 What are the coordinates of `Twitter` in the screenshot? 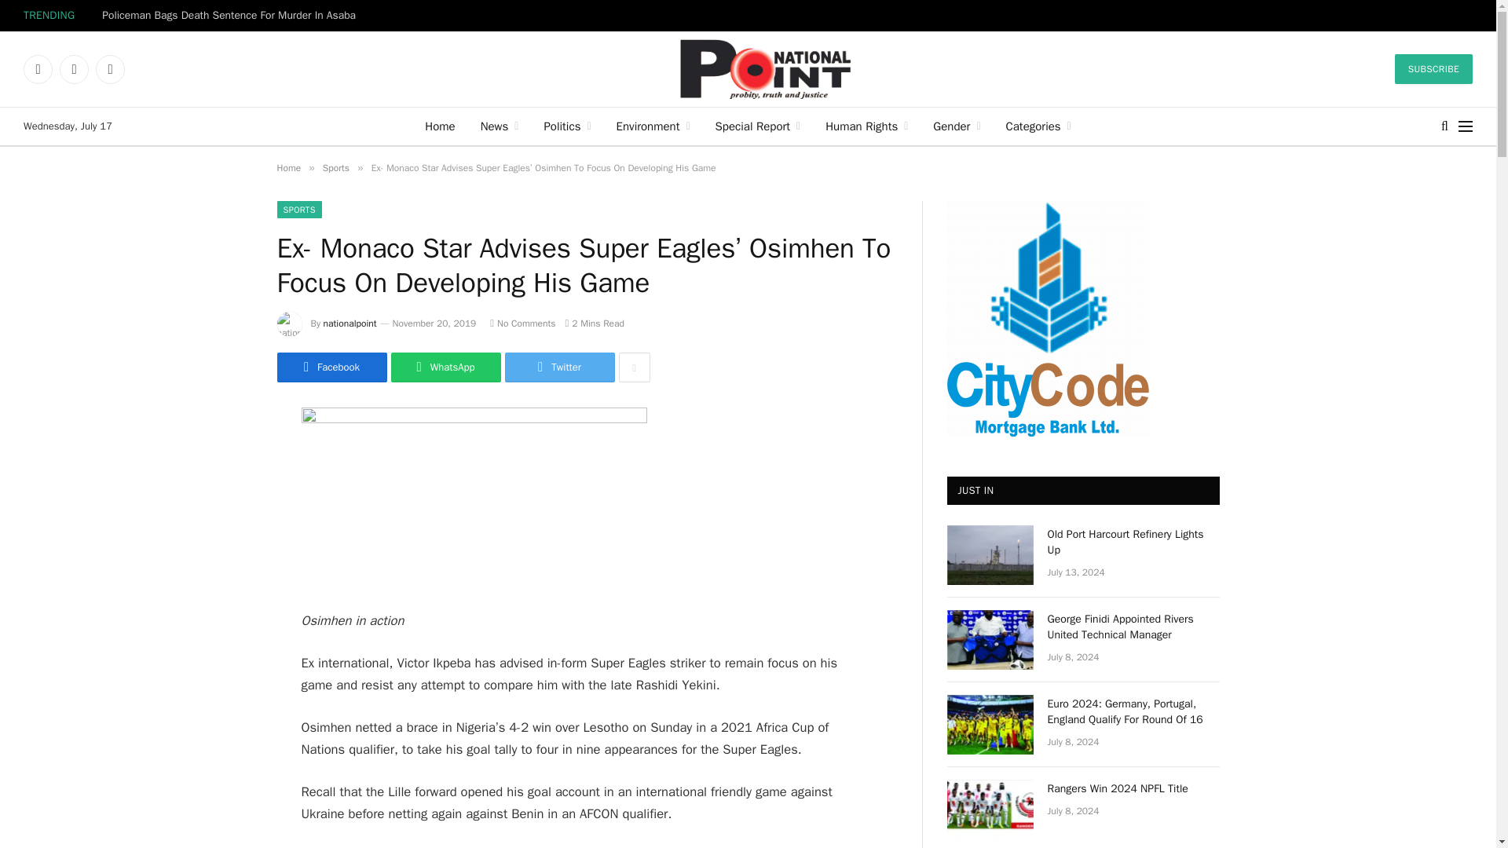 It's located at (74, 69).